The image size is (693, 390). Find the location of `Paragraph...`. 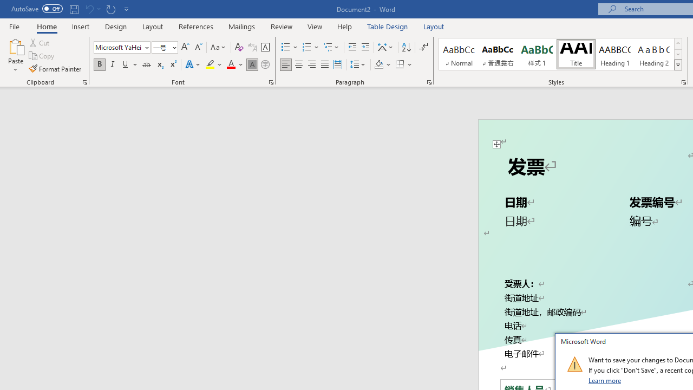

Paragraph... is located at coordinates (429, 82).